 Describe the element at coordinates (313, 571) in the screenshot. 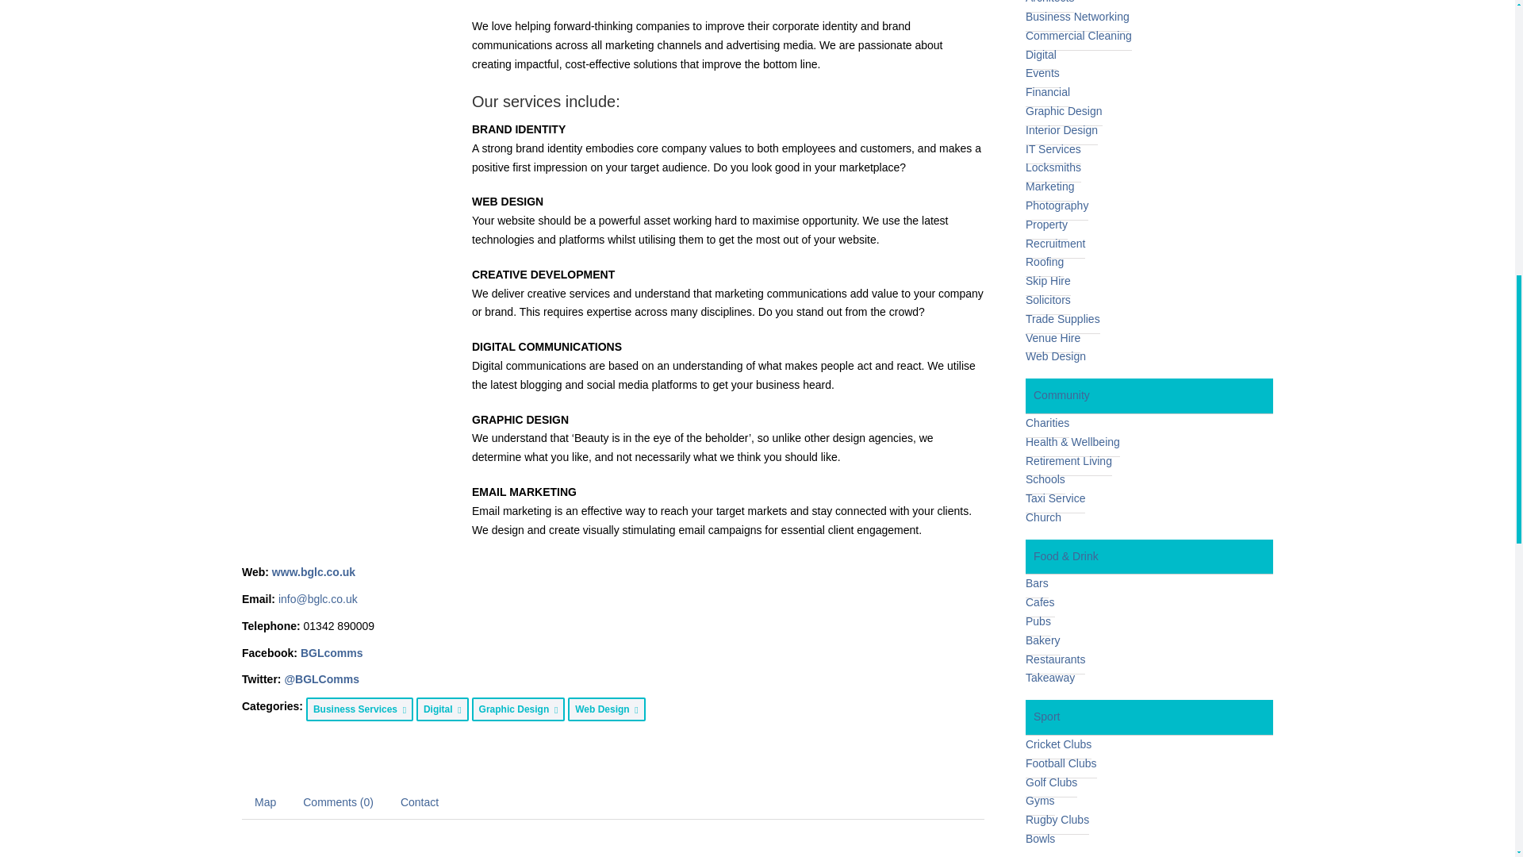

I see `www.bglc.co.uk` at that location.